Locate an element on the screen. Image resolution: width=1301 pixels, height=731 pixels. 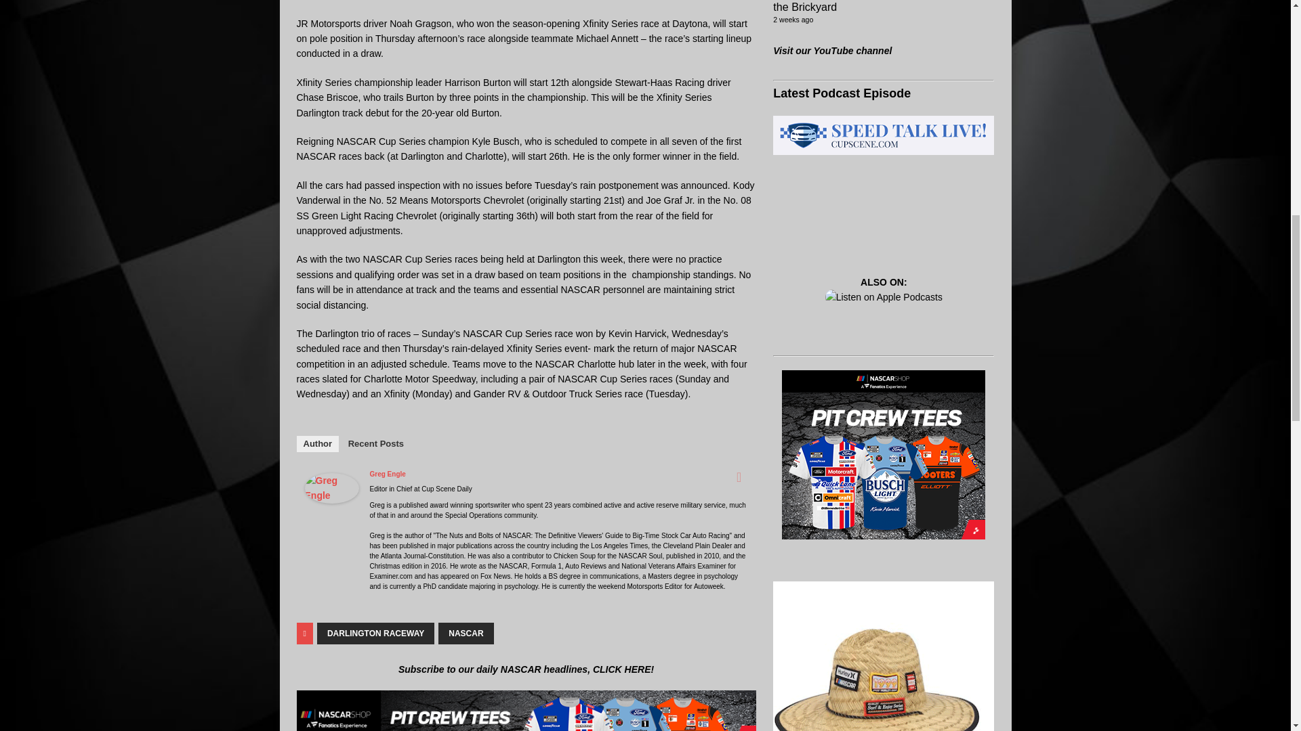
Greg Engle is located at coordinates (331, 495).